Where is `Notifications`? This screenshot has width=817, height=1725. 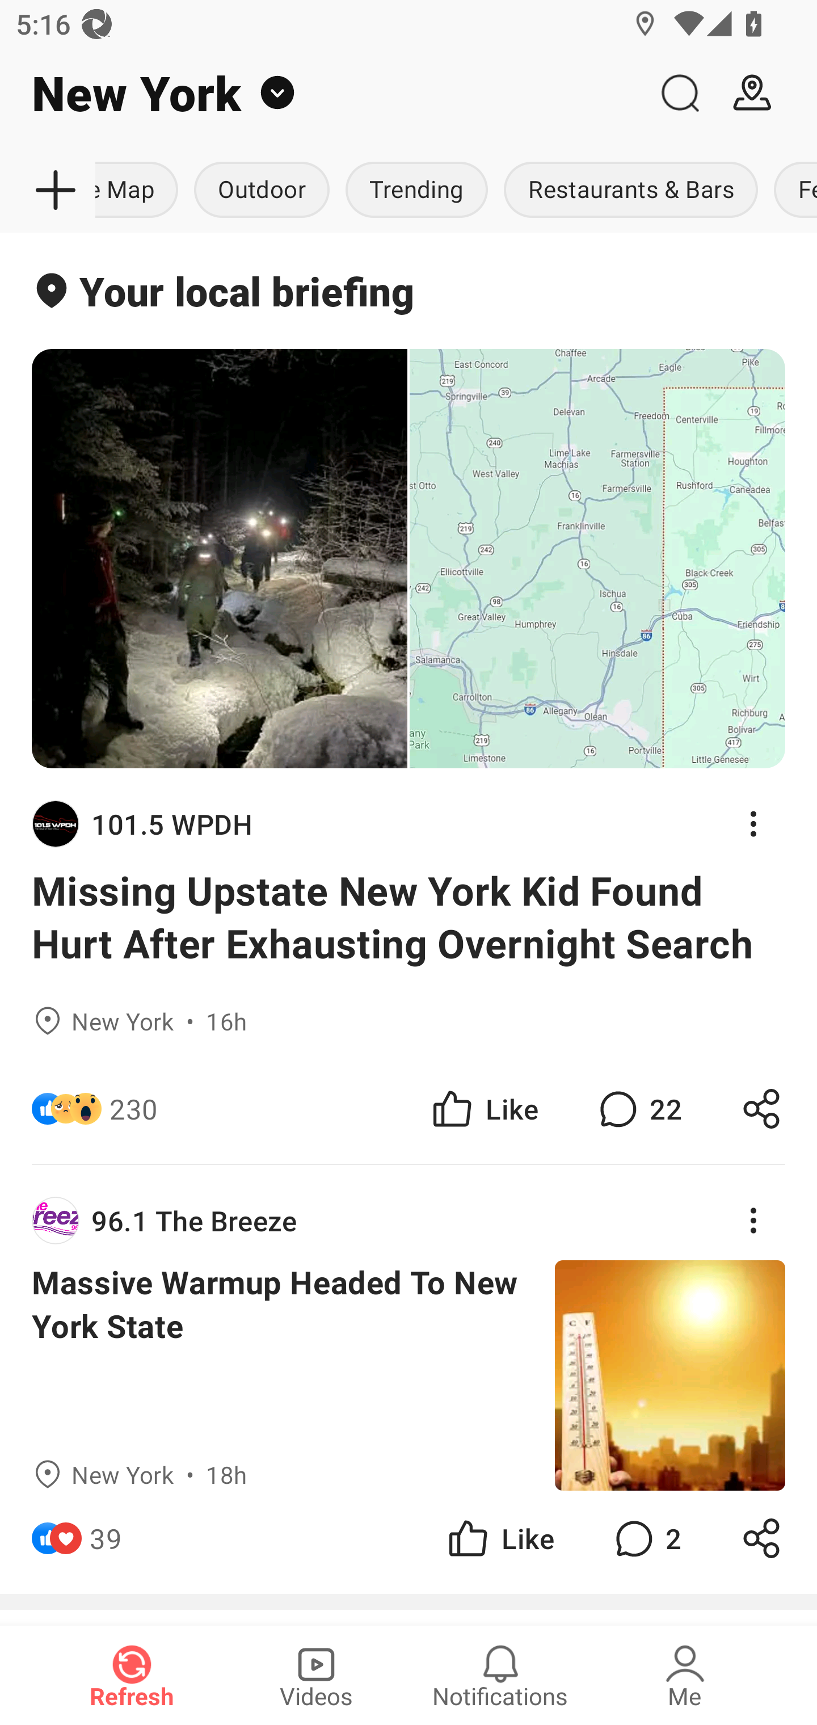
Notifications is located at coordinates (500, 1675).